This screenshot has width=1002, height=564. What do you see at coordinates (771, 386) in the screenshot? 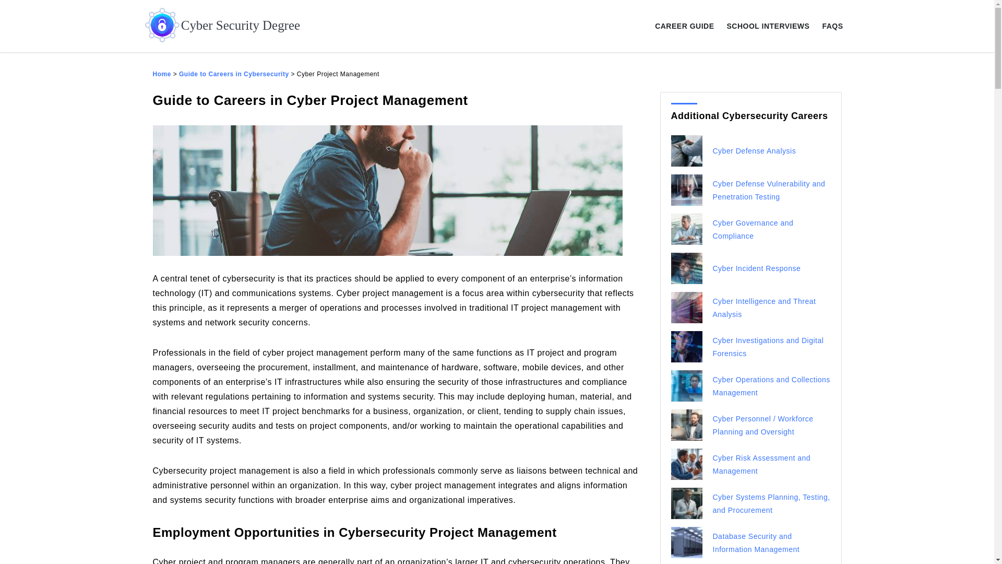
I see `Cyber Operations and Collections Management` at bounding box center [771, 386].